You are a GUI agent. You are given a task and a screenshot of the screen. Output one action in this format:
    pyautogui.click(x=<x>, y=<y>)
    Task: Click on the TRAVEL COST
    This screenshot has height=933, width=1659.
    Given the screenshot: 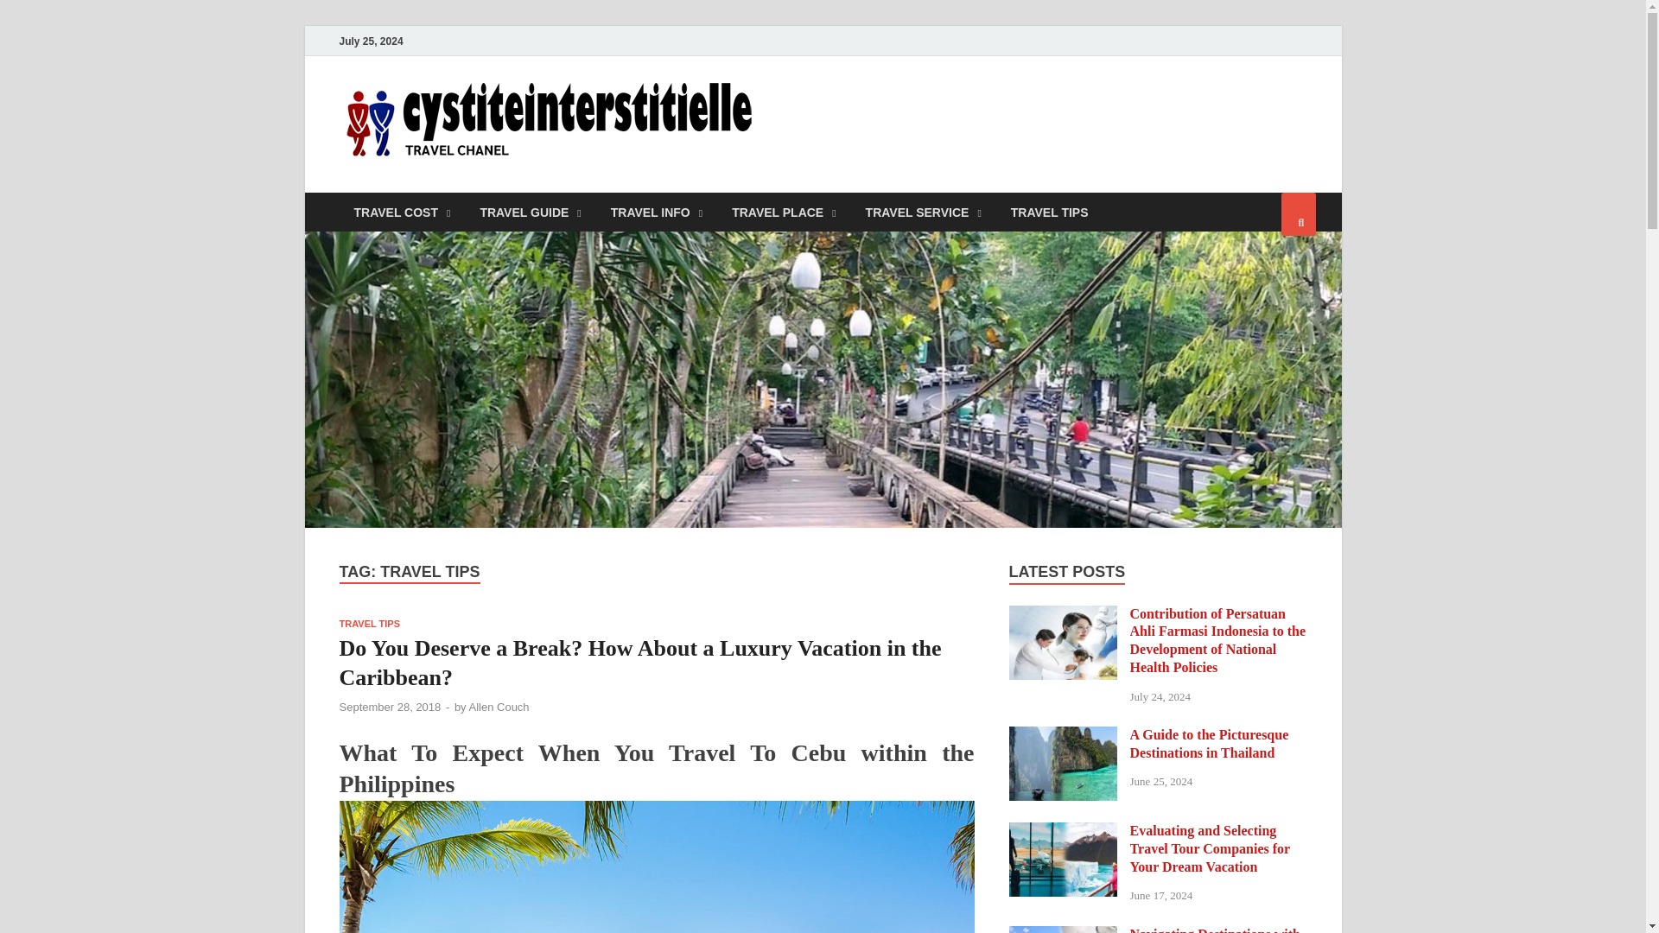 What is the action you would take?
    pyautogui.click(x=401, y=211)
    